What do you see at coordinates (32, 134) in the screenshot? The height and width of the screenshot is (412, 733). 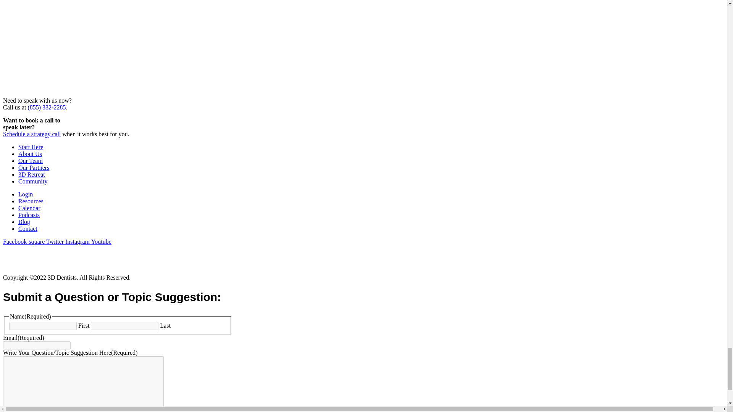 I see `Schedule a strategy call` at bounding box center [32, 134].